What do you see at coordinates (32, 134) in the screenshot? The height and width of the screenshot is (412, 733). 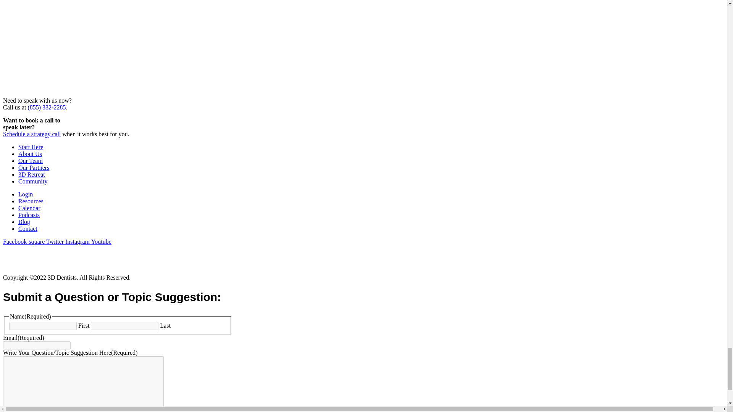 I see `Schedule a strategy call` at bounding box center [32, 134].